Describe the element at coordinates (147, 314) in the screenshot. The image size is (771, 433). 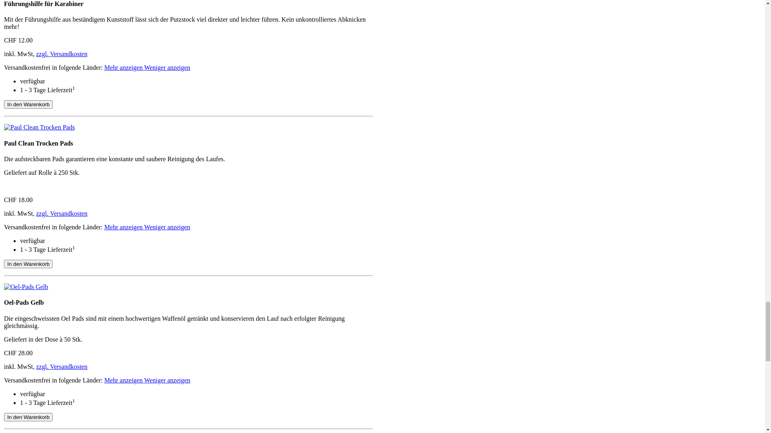
I see `Mehr anzeigen Weniger anzeigen` at that location.